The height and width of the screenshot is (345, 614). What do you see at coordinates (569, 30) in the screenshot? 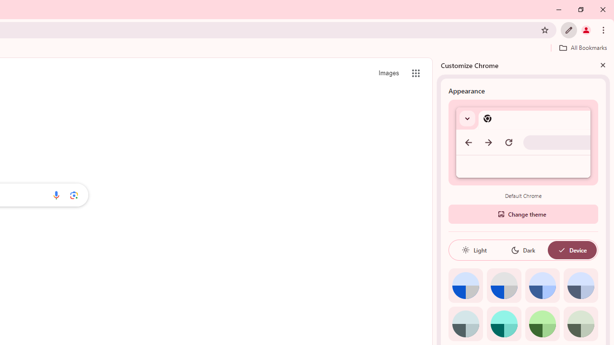
I see `Customize Chrome` at bounding box center [569, 30].